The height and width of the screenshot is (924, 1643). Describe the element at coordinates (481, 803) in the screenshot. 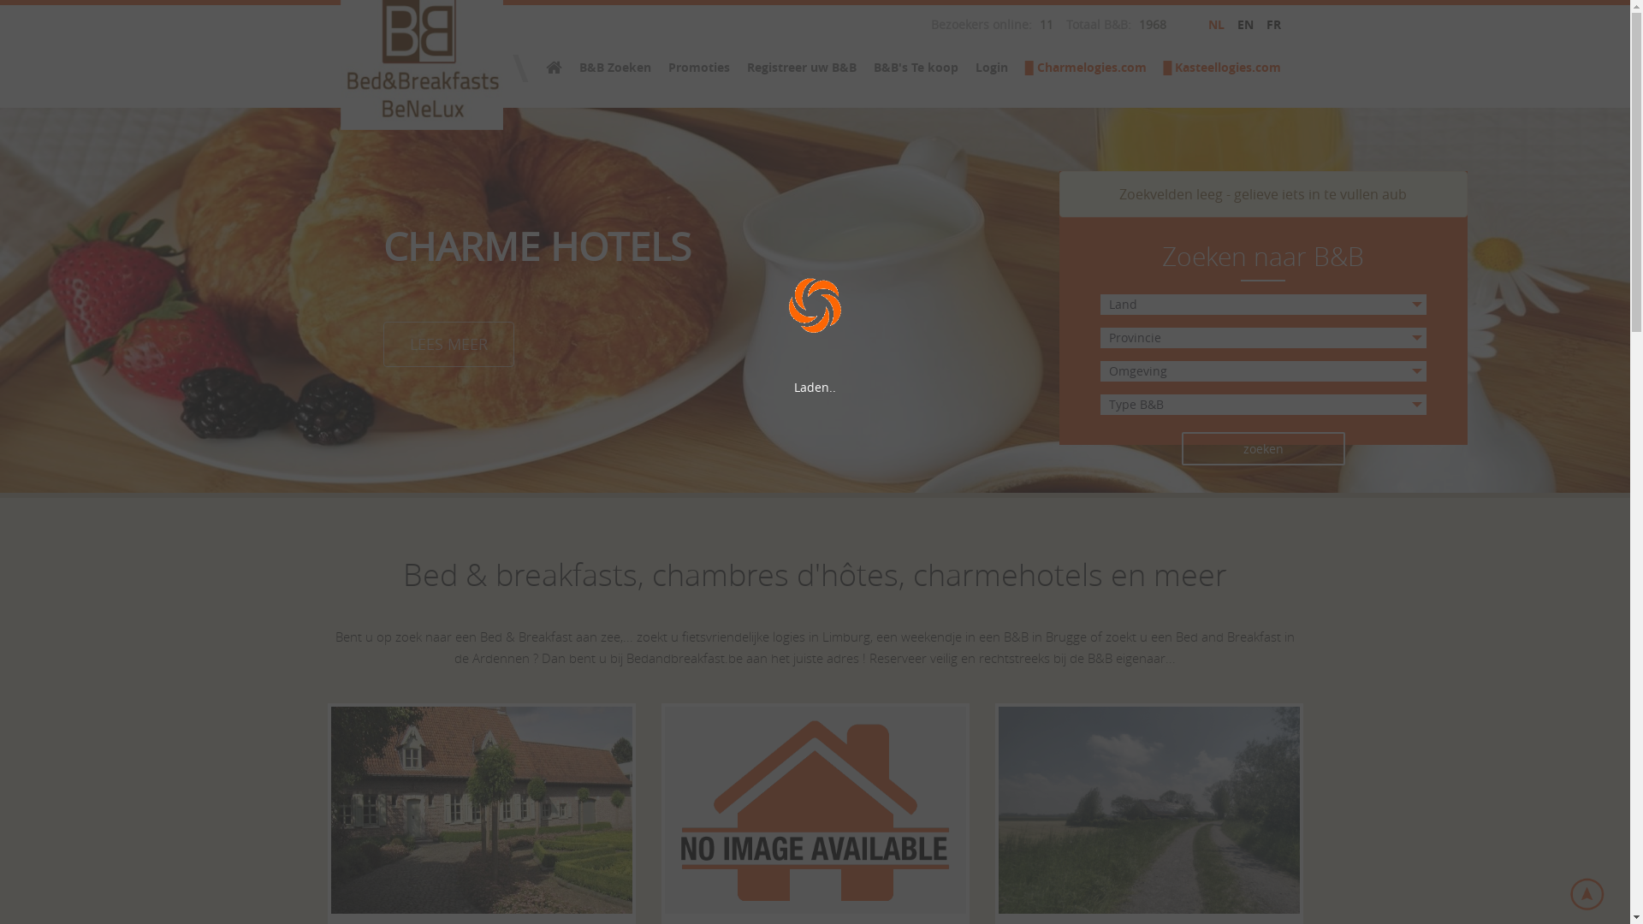

I see `B&B Dadivaro` at that location.